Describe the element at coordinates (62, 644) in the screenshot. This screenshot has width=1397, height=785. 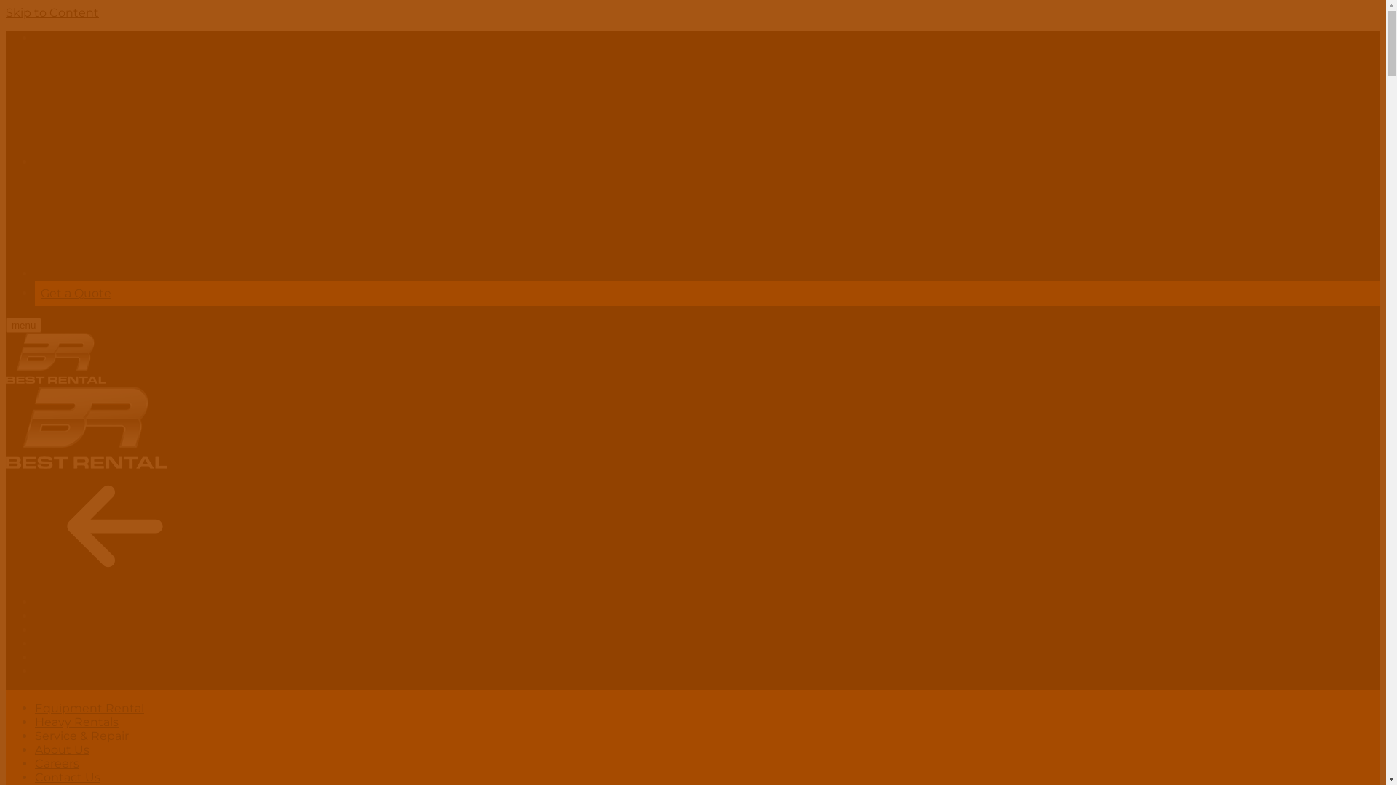
I see `About Us` at that location.